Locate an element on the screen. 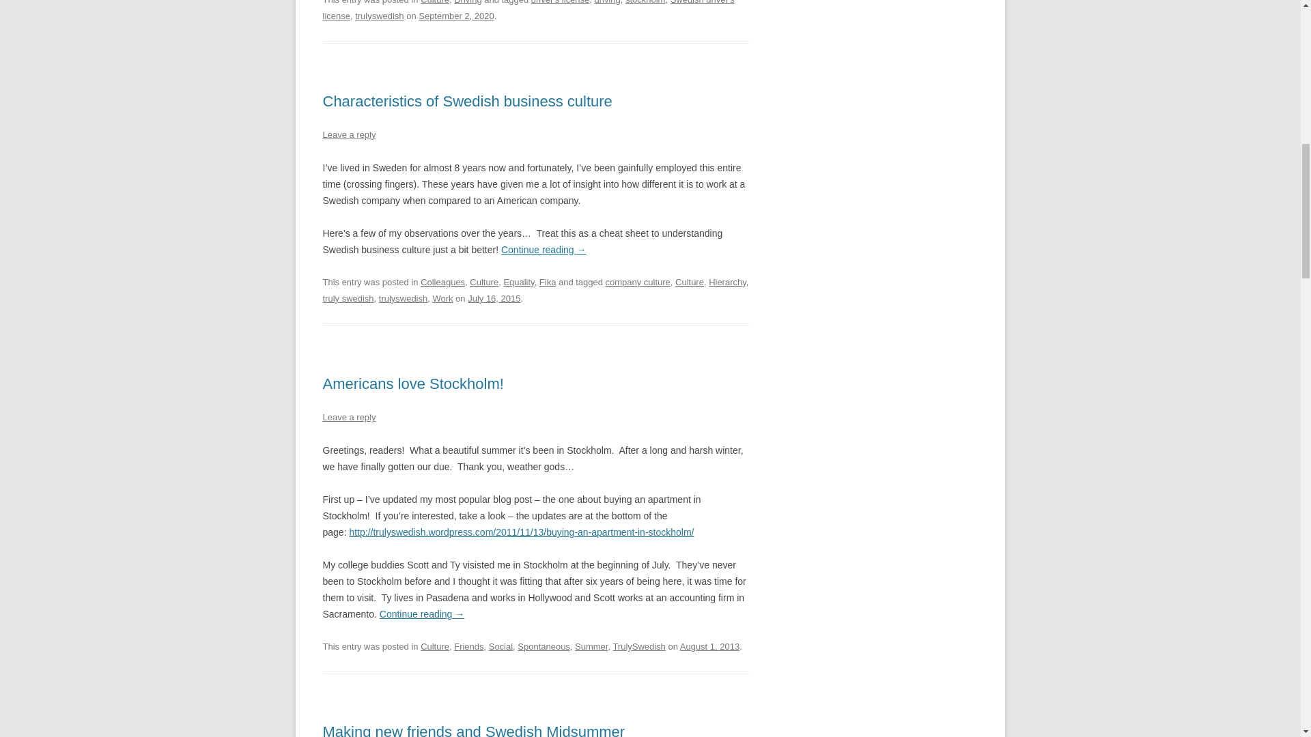 The height and width of the screenshot is (737, 1311). driving is located at coordinates (606, 2).